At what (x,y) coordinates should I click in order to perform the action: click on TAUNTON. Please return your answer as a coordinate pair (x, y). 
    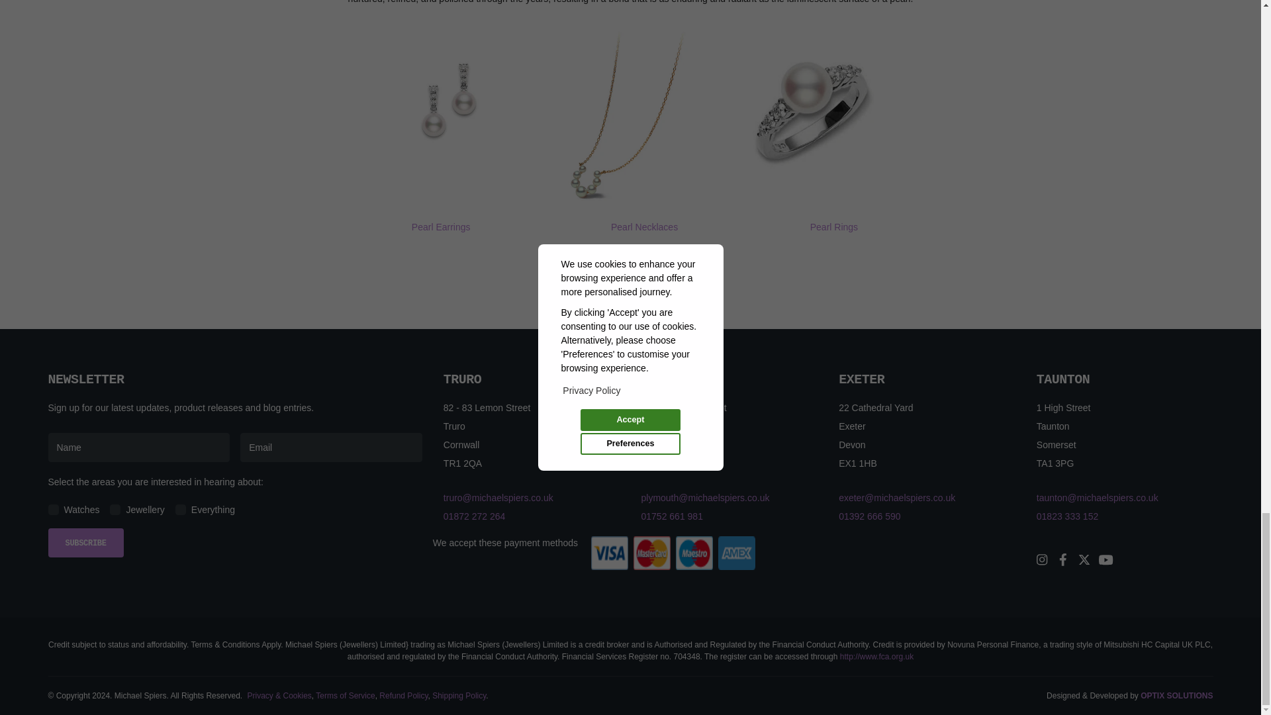
    Looking at the image, I should click on (1063, 379).